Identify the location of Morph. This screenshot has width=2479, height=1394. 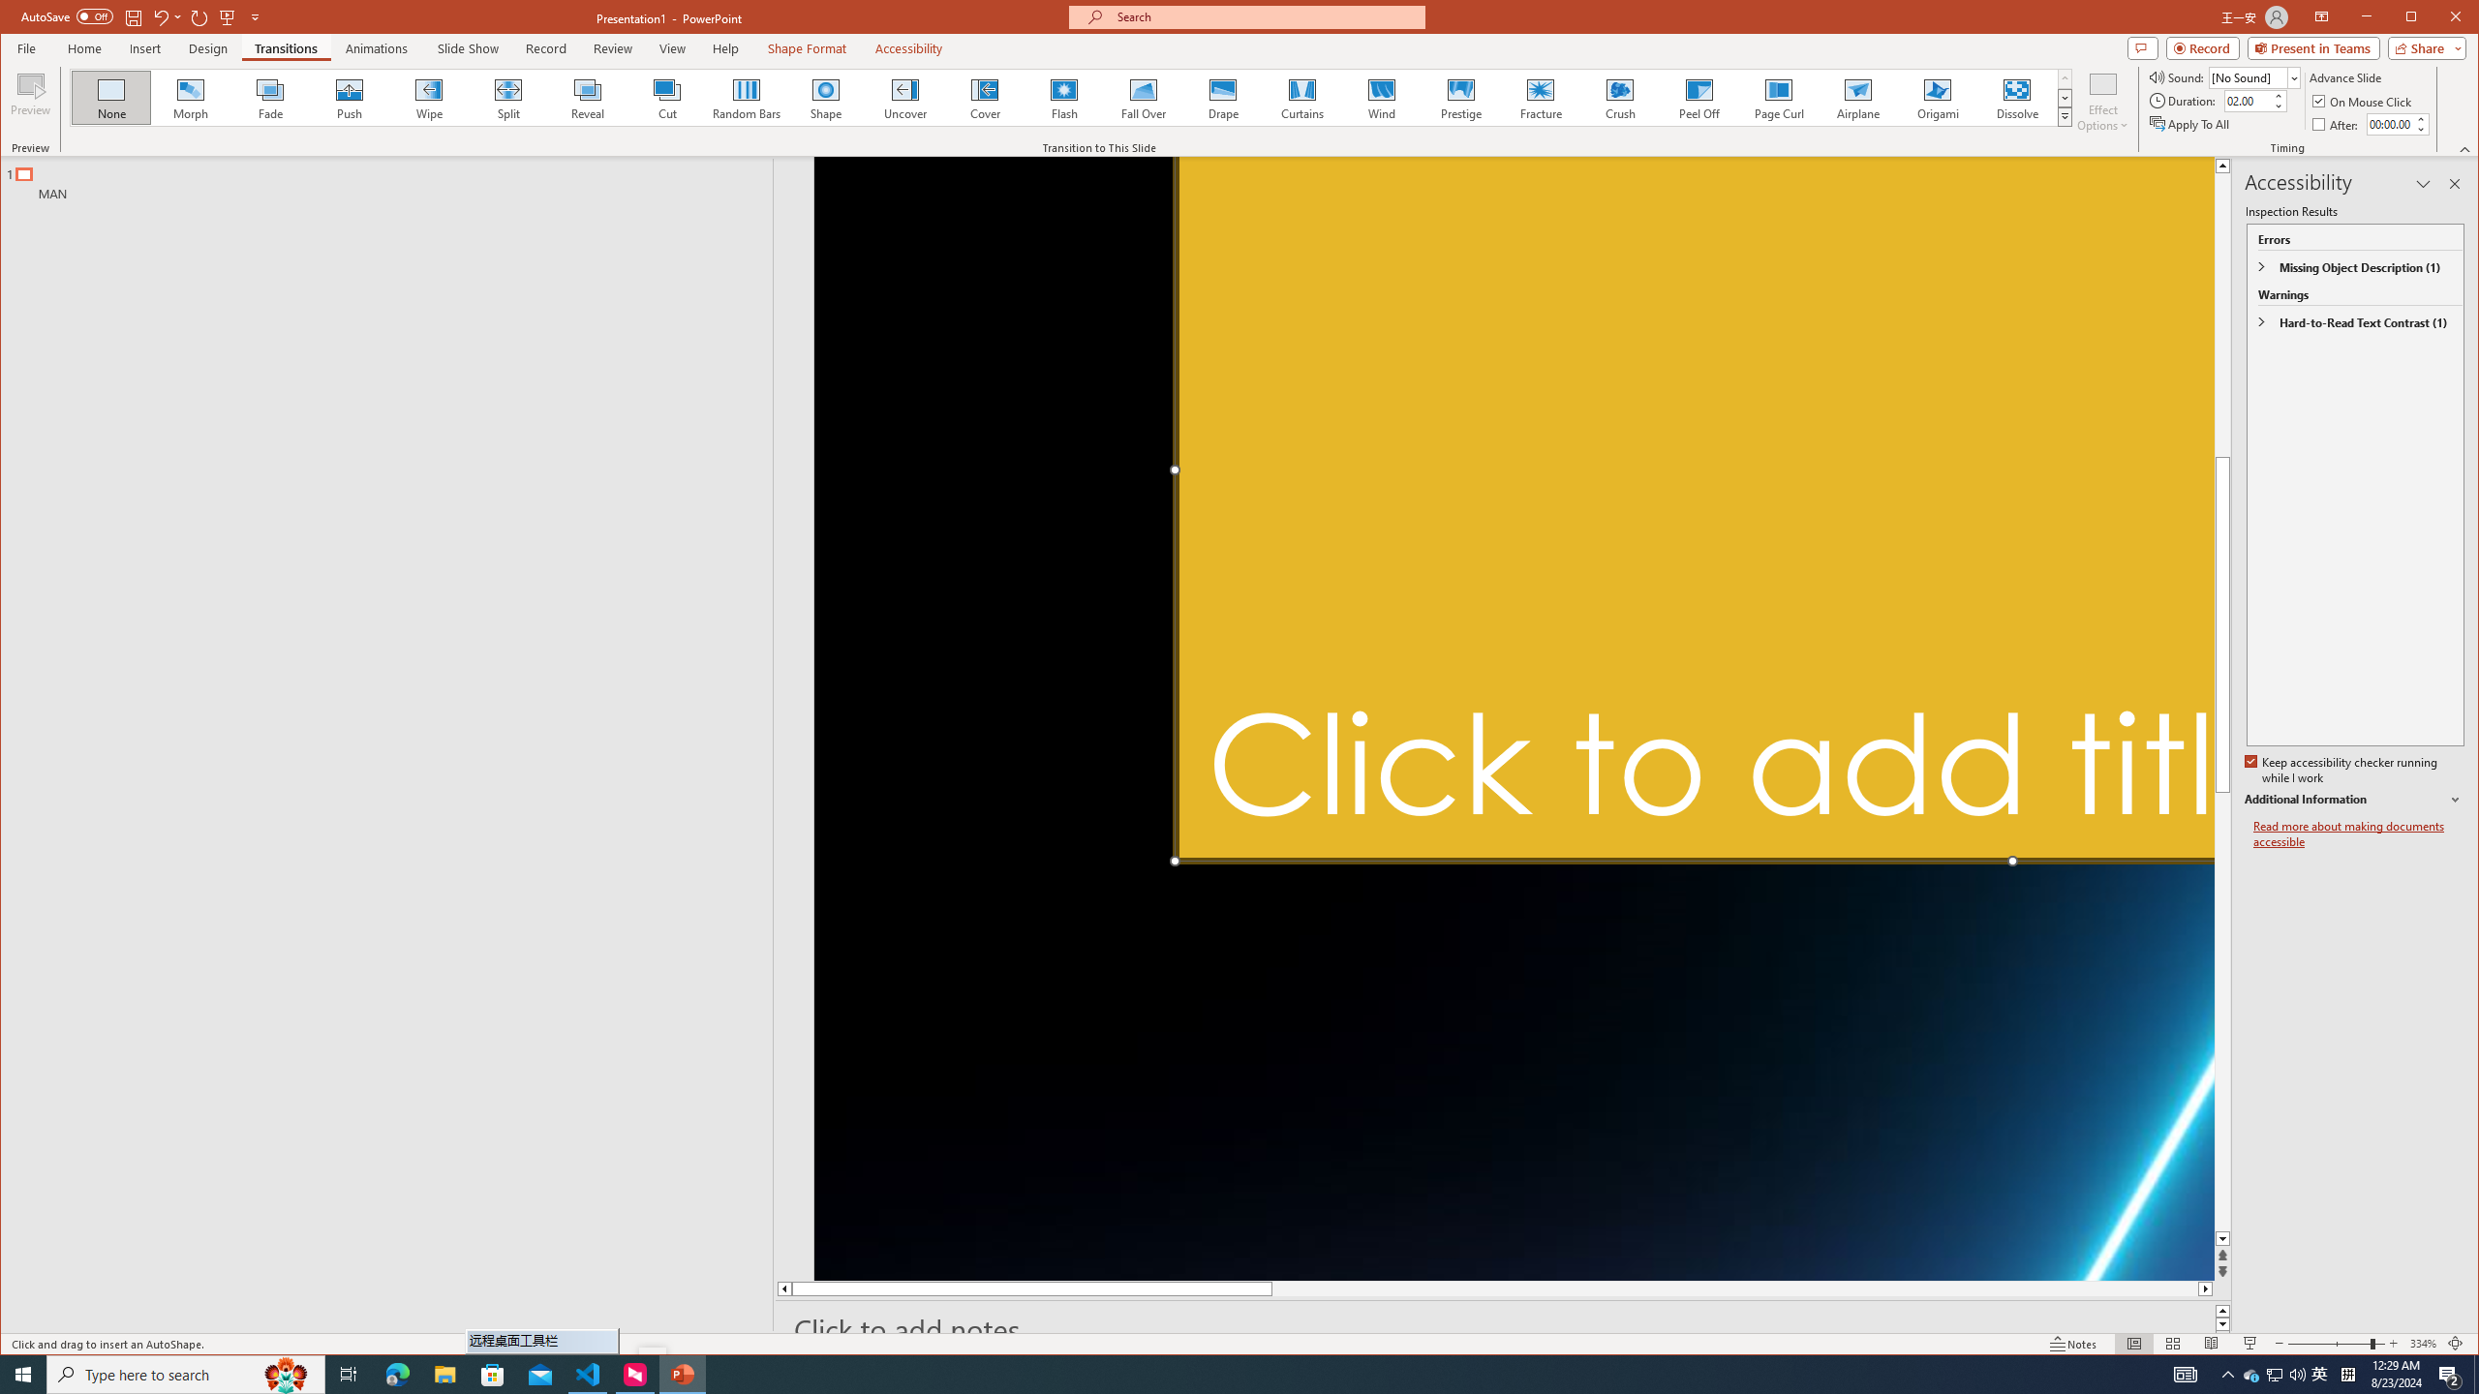
(191, 98).